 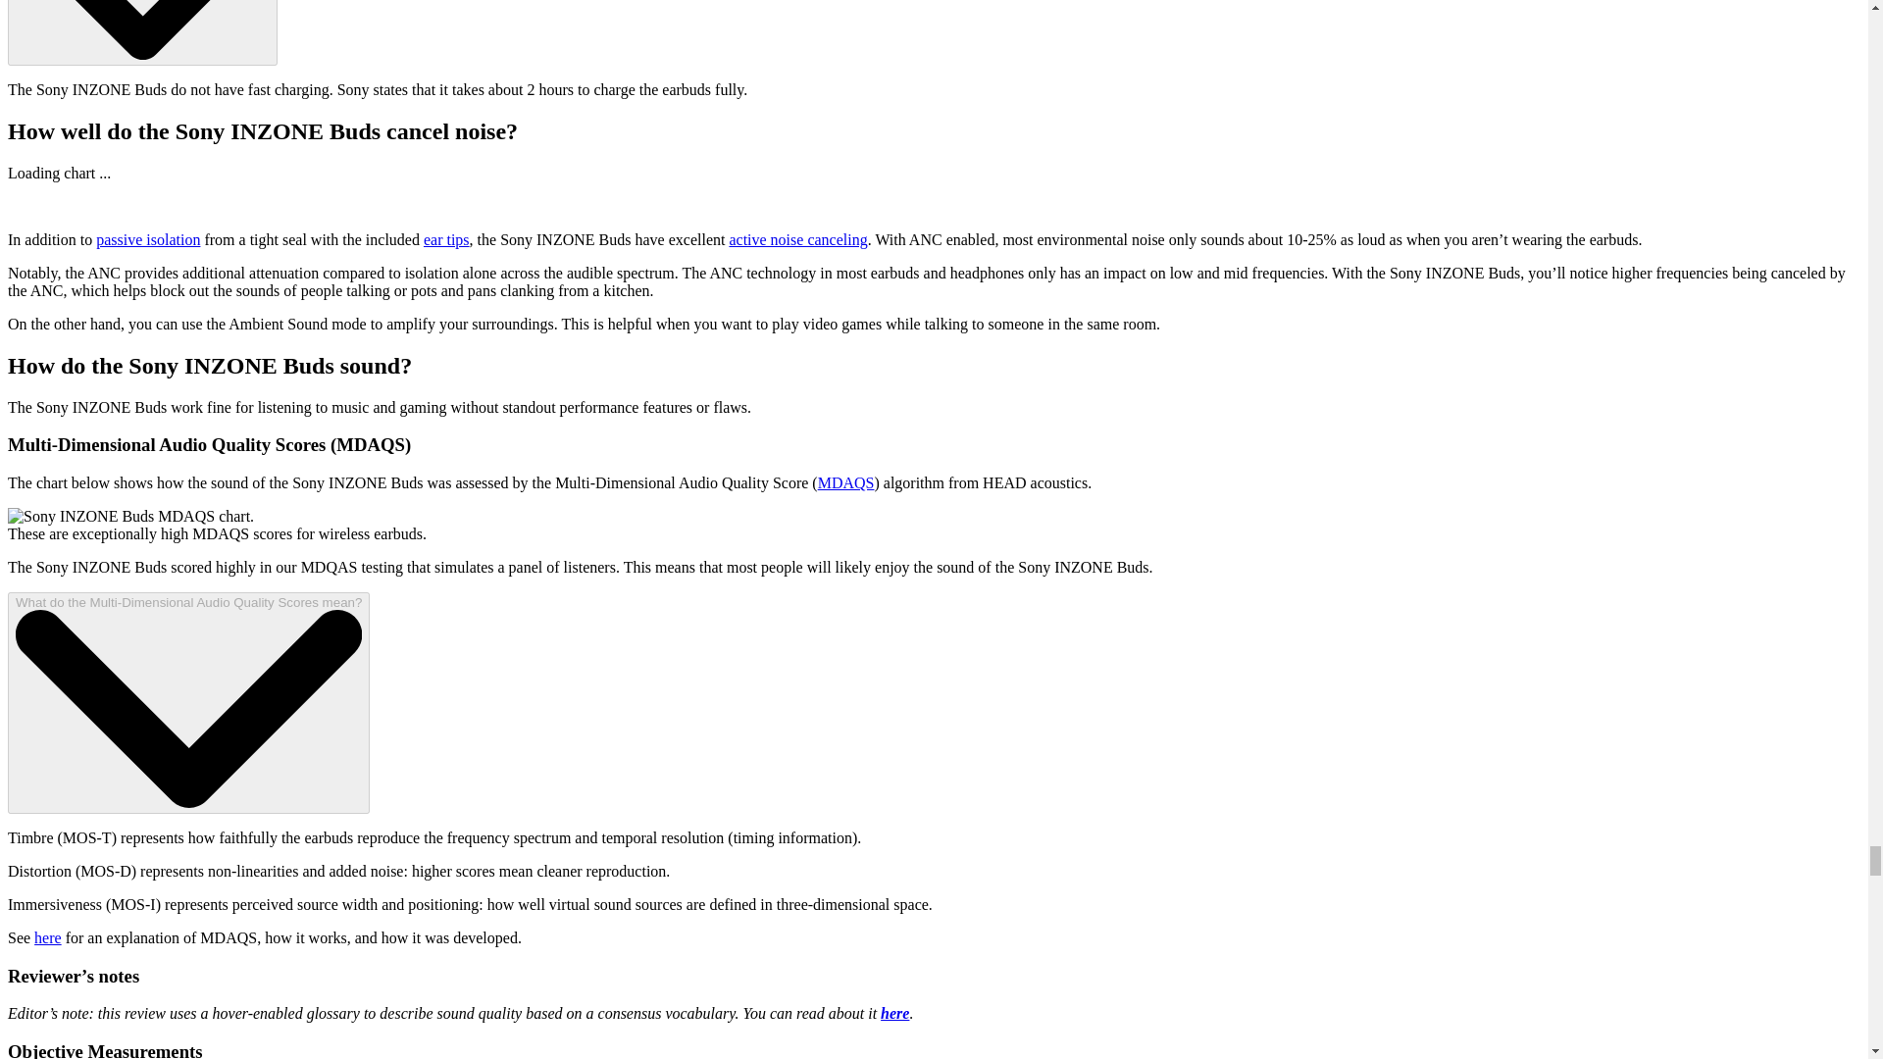 What do you see at coordinates (130, 516) in the screenshot?
I see `Sony WF-G700N Inzone Buds-MDAQS` at bounding box center [130, 516].